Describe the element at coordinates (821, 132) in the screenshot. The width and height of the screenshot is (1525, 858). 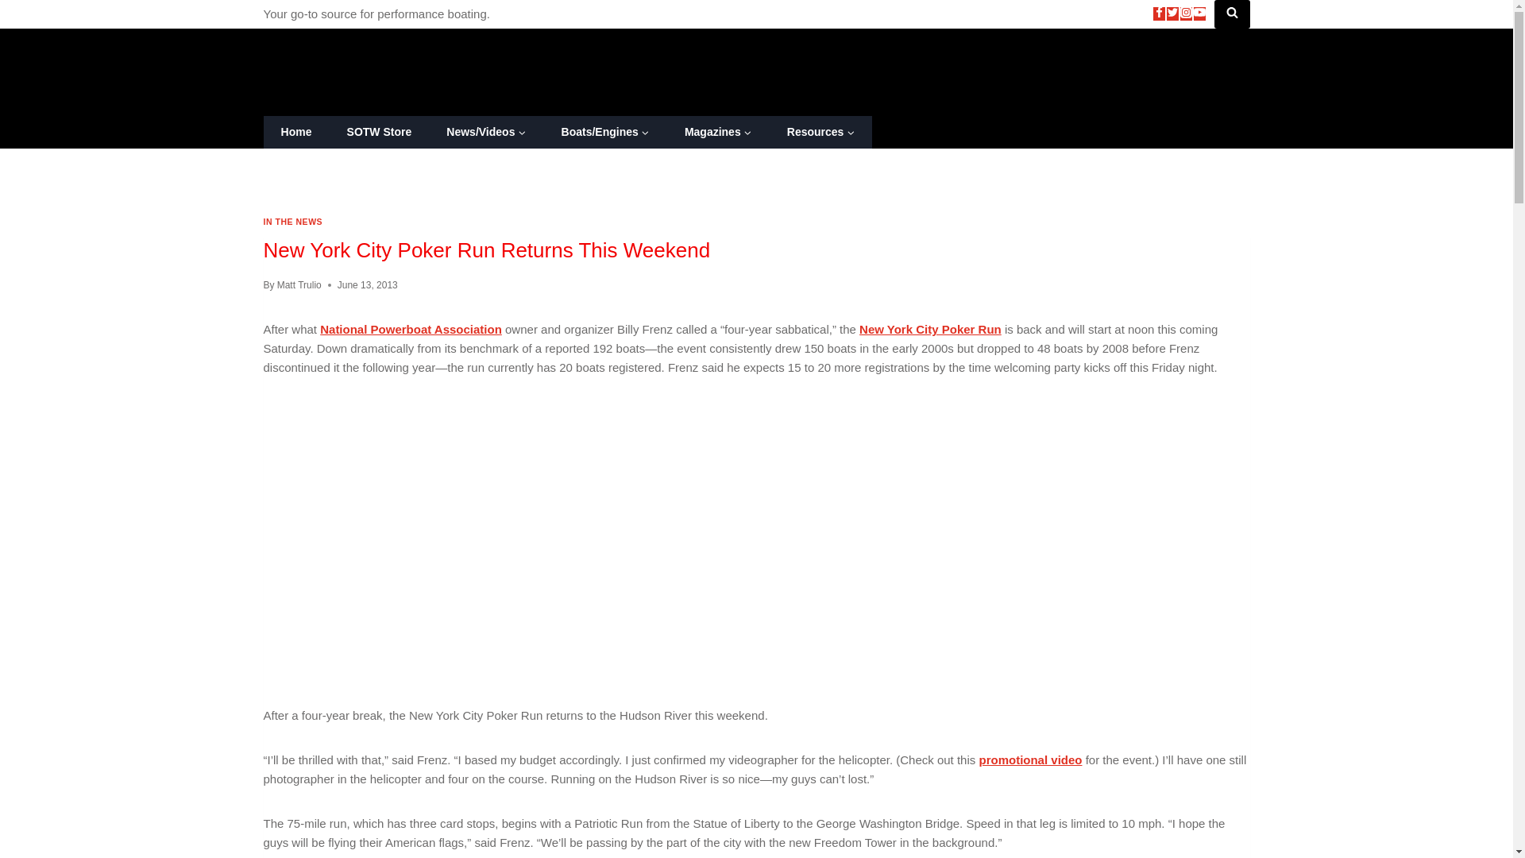
I see `Resources` at that location.